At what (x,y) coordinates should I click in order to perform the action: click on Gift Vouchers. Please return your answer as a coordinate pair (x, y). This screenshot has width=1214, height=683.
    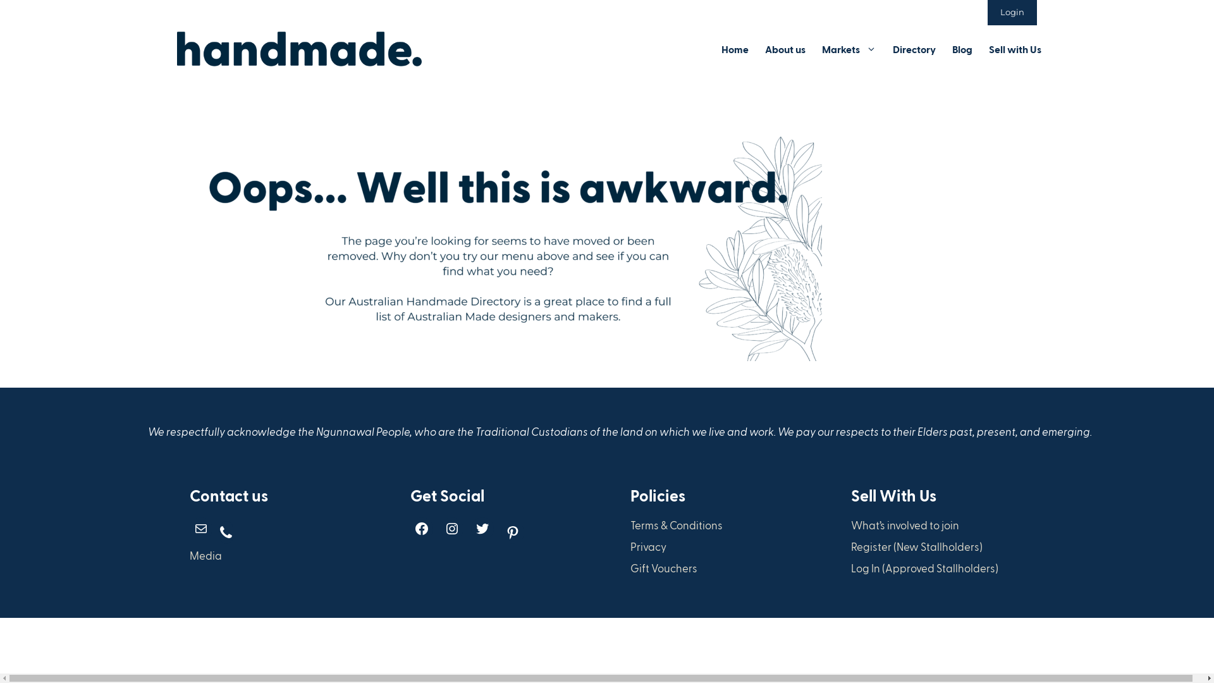
    Looking at the image, I should click on (664, 568).